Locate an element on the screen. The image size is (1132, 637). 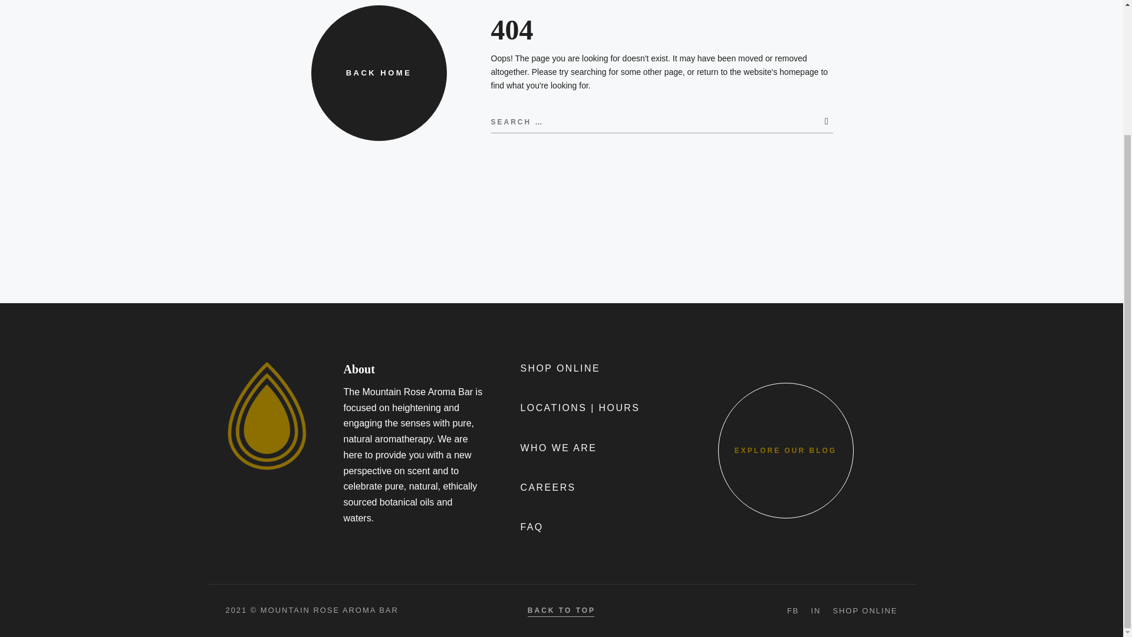
FAQ is located at coordinates (531, 528).